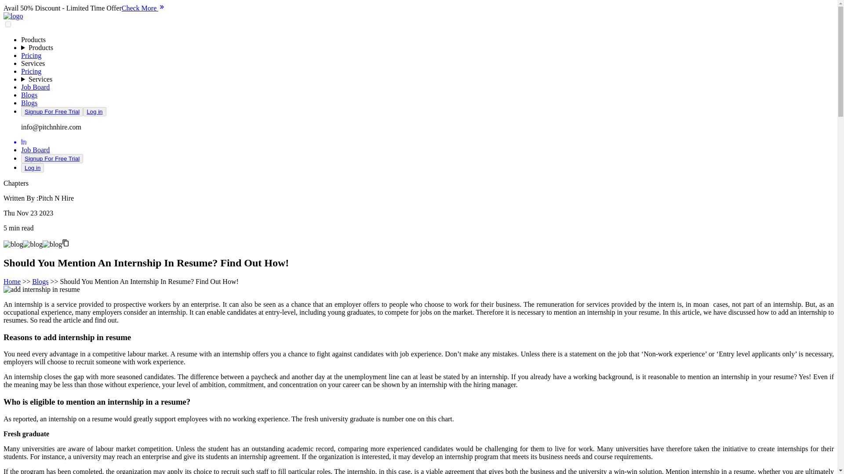 This screenshot has height=474, width=844. I want to click on Job Board, so click(35, 149).